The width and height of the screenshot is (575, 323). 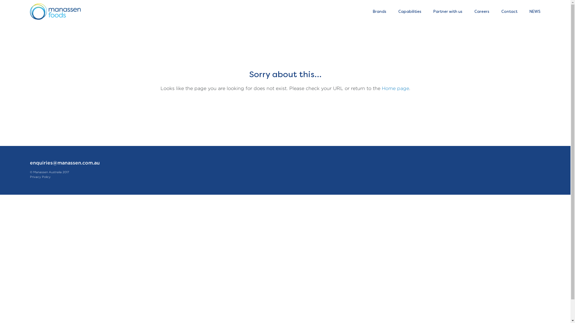 I want to click on Partner with us, so click(x=448, y=13).